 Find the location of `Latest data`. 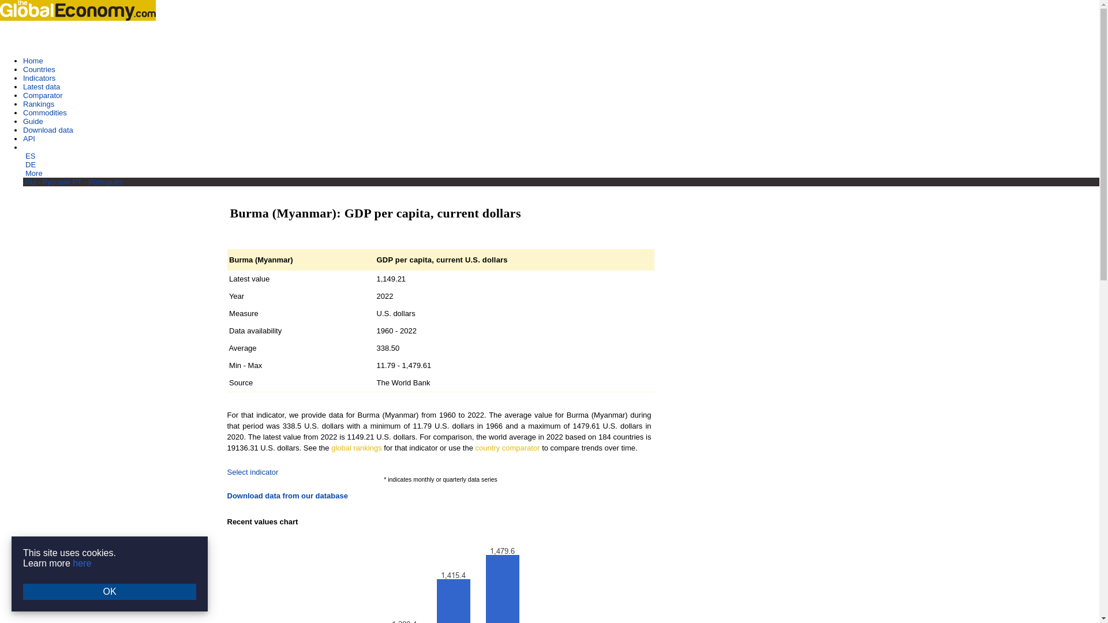

Latest data is located at coordinates (42, 87).